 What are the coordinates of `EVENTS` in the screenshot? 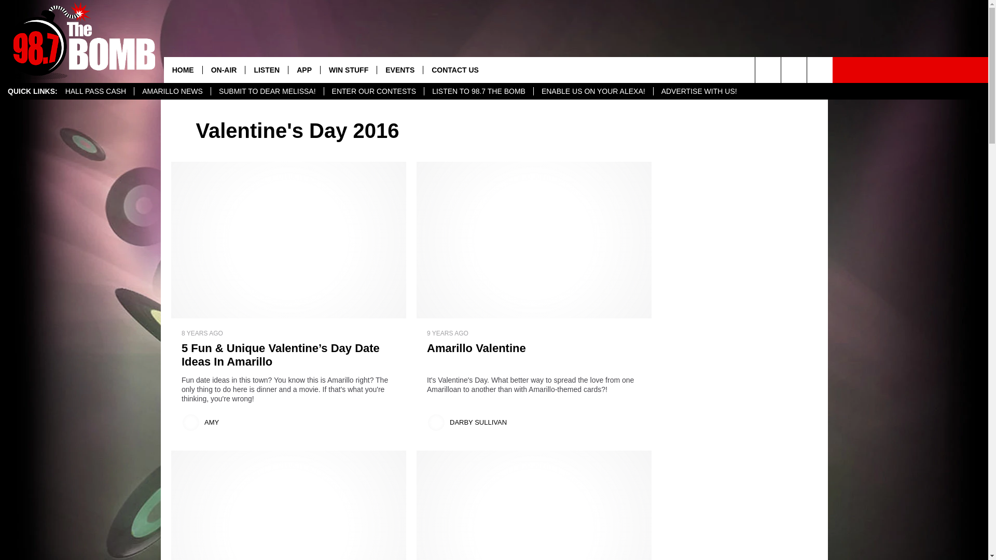 It's located at (399, 69).